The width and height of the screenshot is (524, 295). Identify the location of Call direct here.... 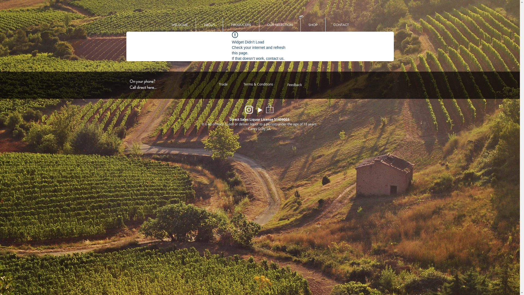
(143, 87).